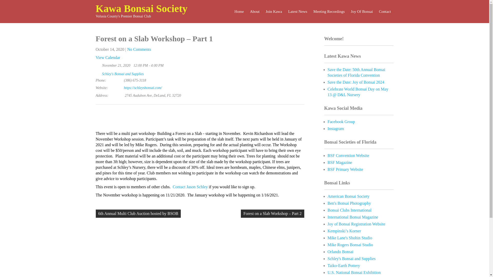  Describe the element at coordinates (362, 11) in the screenshot. I see `Joy Of Bonsai` at that location.